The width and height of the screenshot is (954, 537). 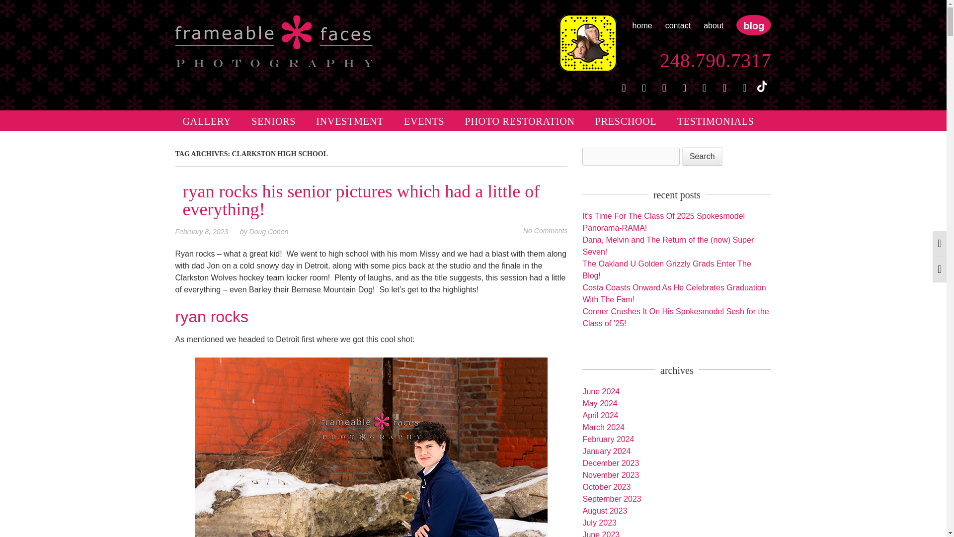 I want to click on GALLERY, so click(x=207, y=120).